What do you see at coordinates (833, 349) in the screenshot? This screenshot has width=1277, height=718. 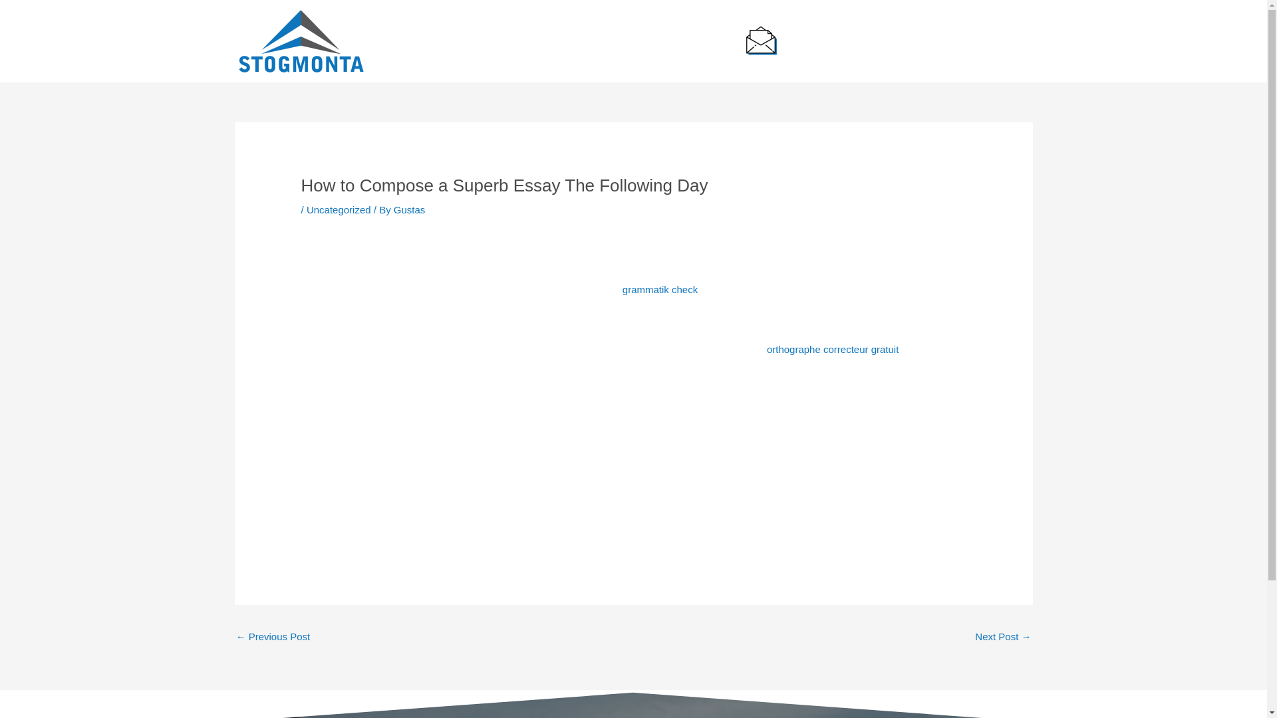 I see `orthographe correcteur gratuit` at bounding box center [833, 349].